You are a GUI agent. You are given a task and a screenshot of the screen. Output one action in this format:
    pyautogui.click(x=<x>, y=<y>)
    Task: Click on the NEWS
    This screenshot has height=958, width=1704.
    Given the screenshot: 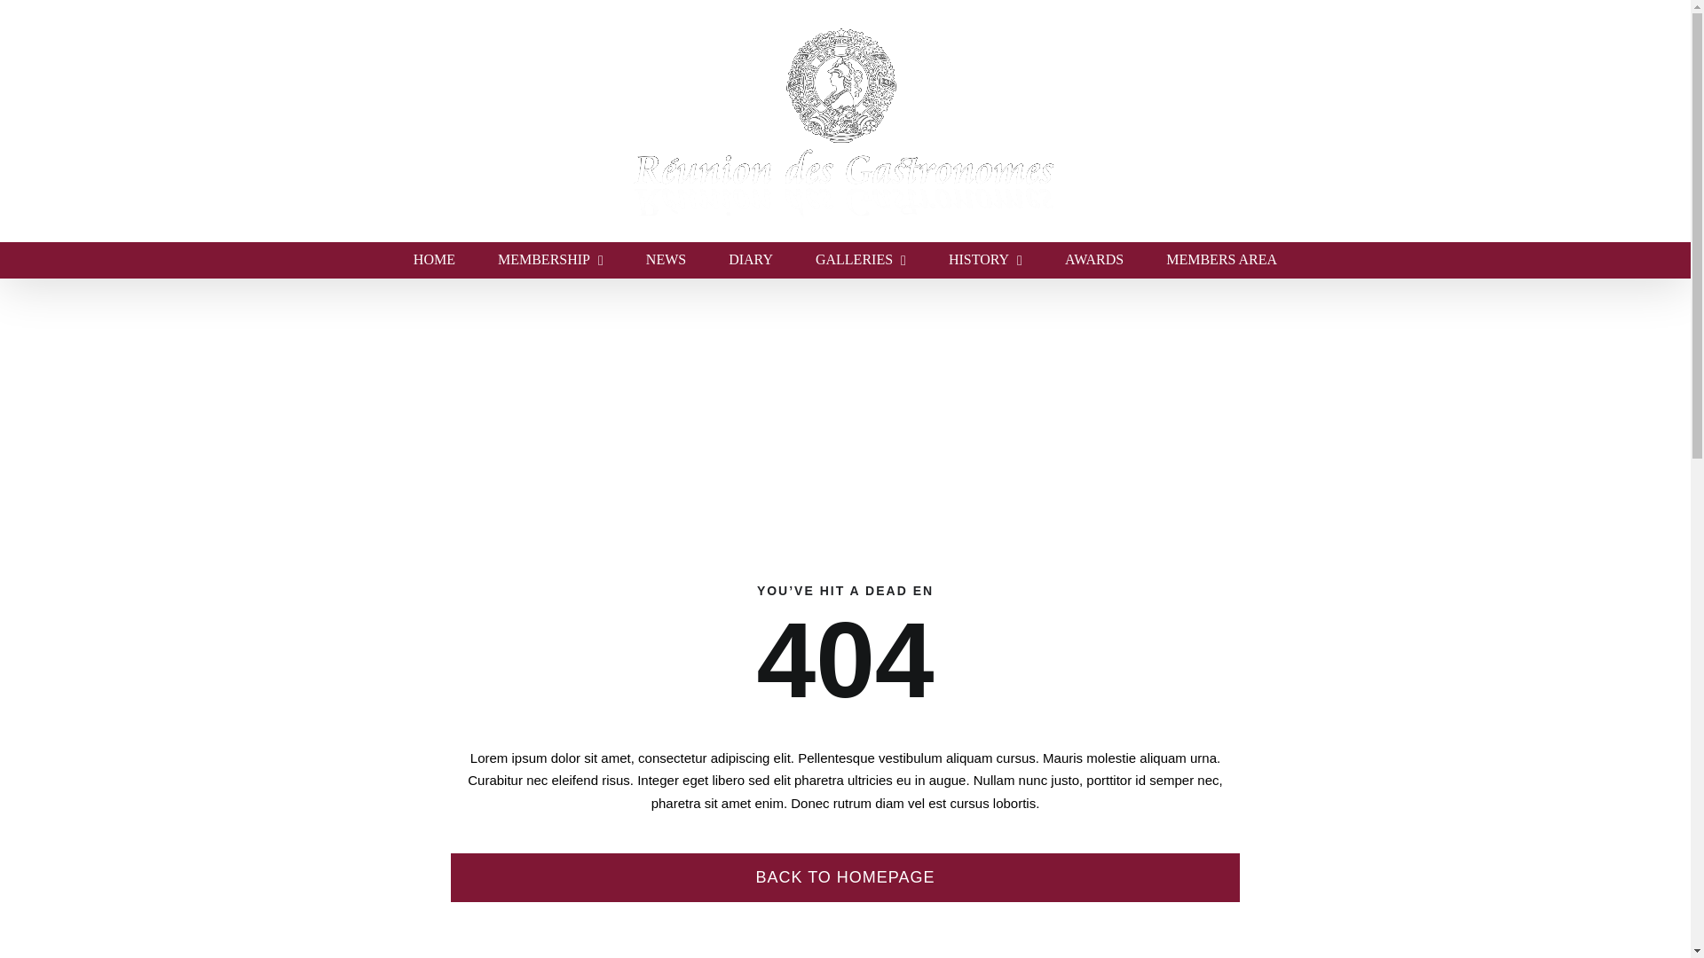 What is the action you would take?
    pyautogui.click(x=666, y=260)
    